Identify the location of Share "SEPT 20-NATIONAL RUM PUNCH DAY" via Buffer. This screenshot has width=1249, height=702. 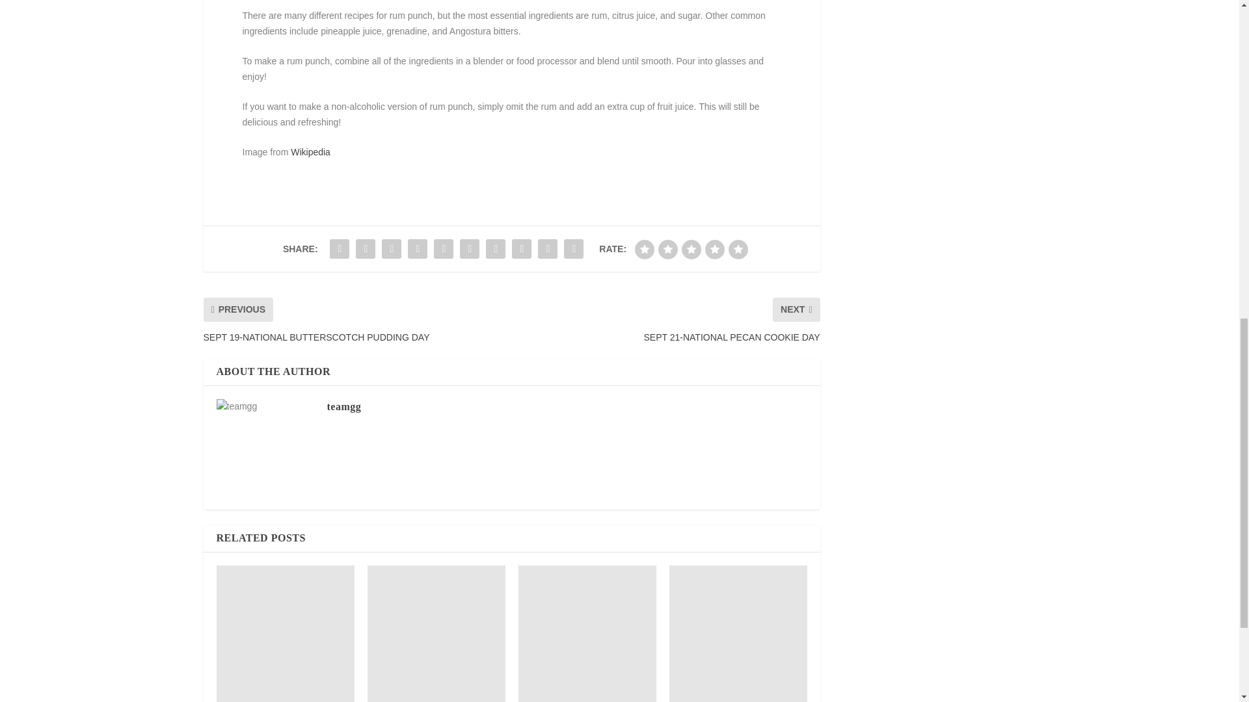
(495, 248).